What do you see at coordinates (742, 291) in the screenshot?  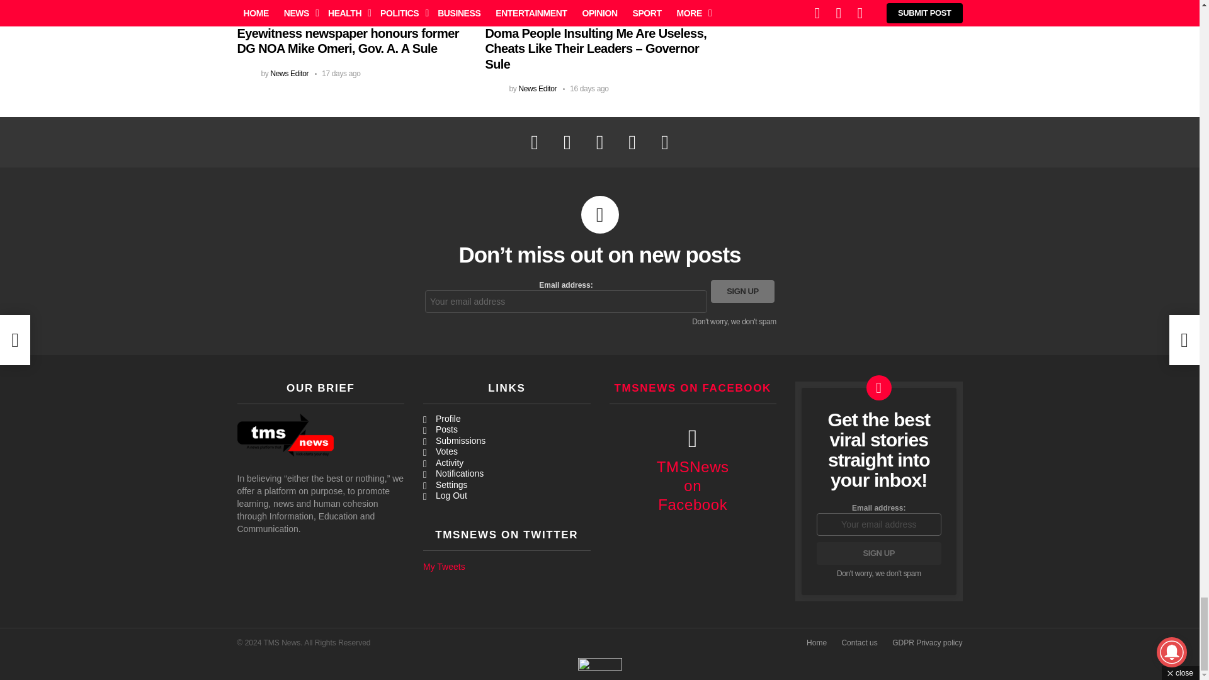 I see `Sign up` at bounding box center [742, 291].